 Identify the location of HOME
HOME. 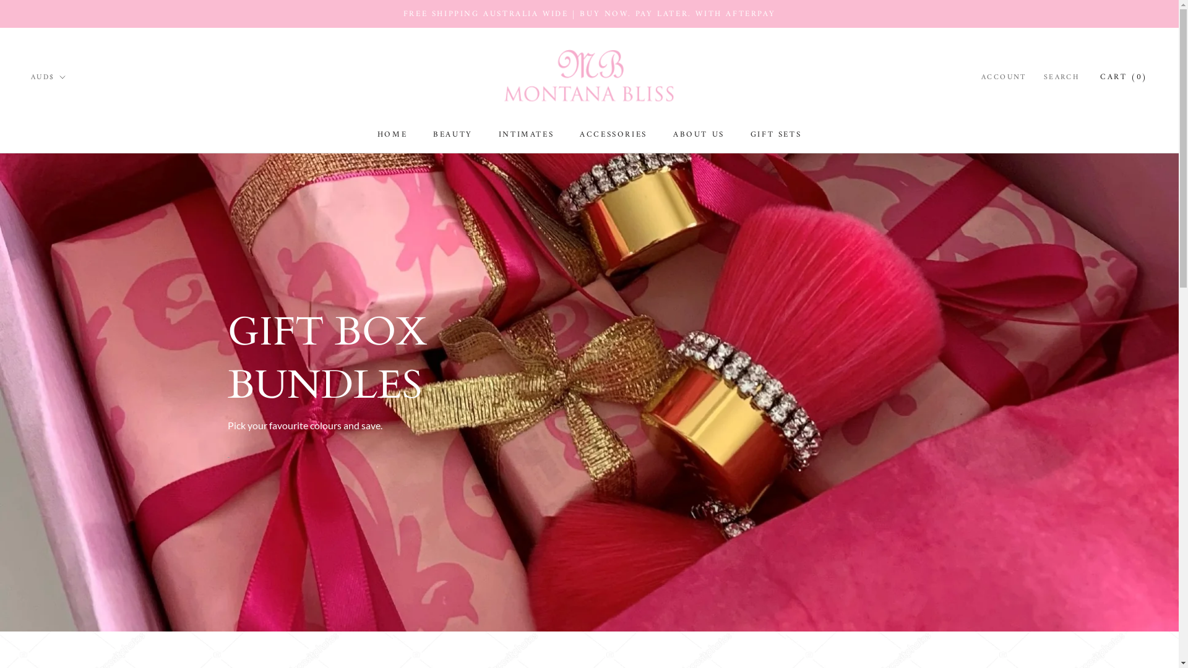
(392, 135).